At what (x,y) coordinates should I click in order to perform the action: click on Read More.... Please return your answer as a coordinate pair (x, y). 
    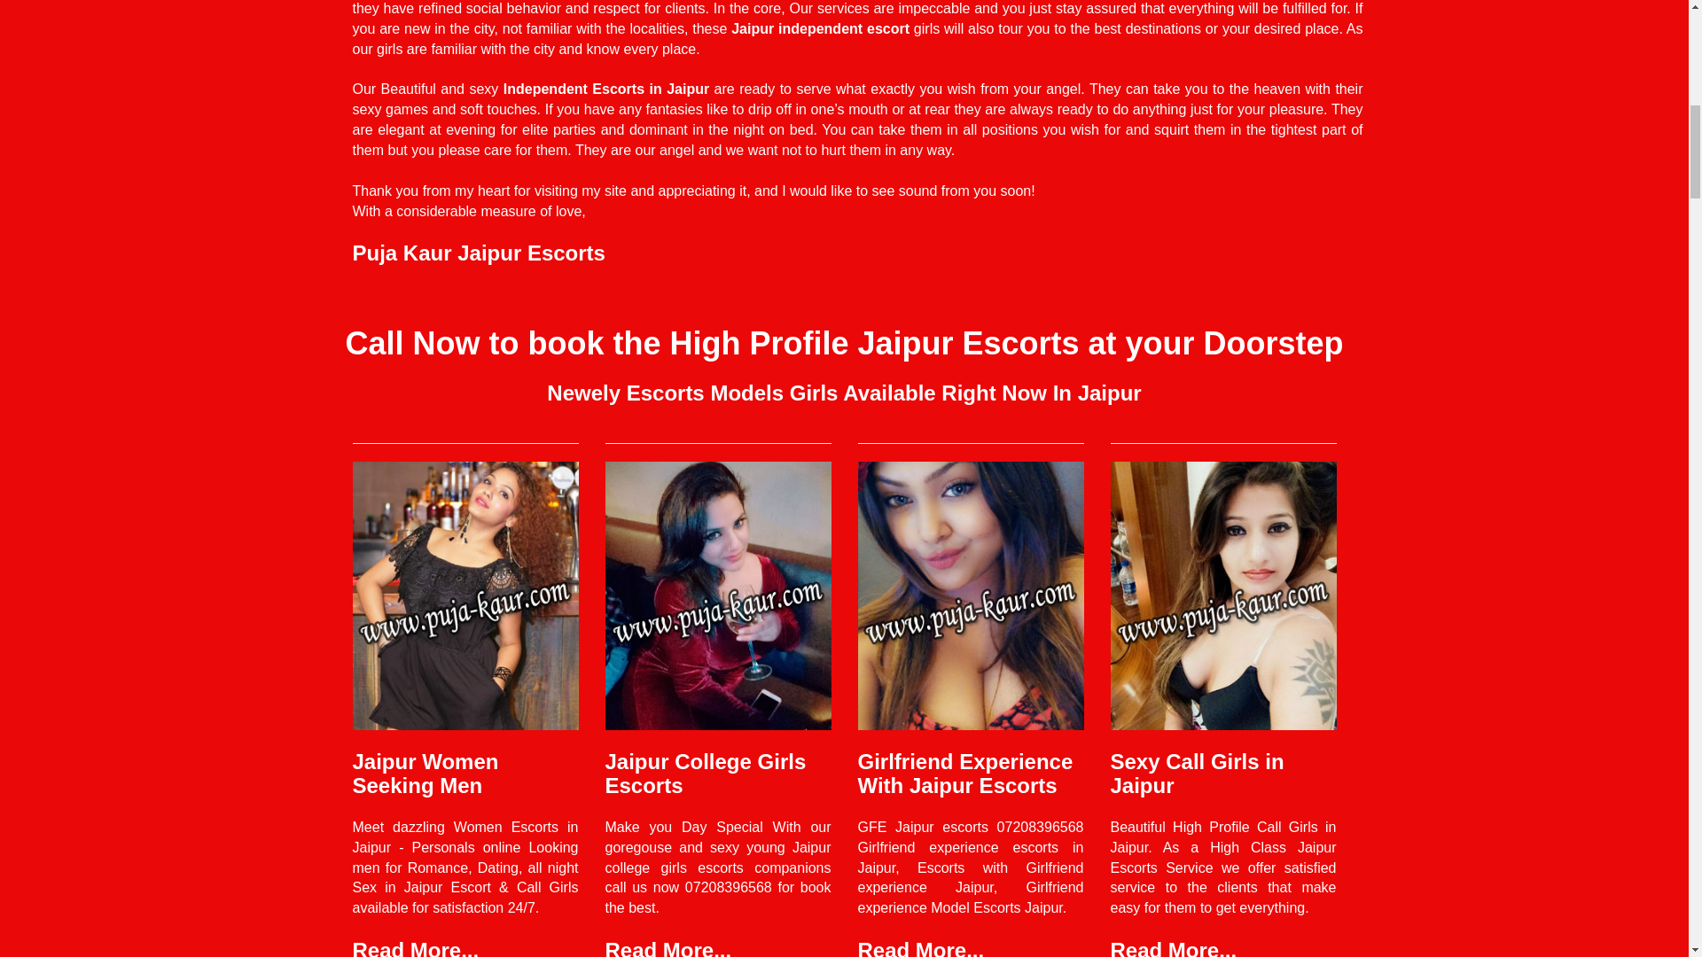
    Looking at the image, I should click on (668, 948).